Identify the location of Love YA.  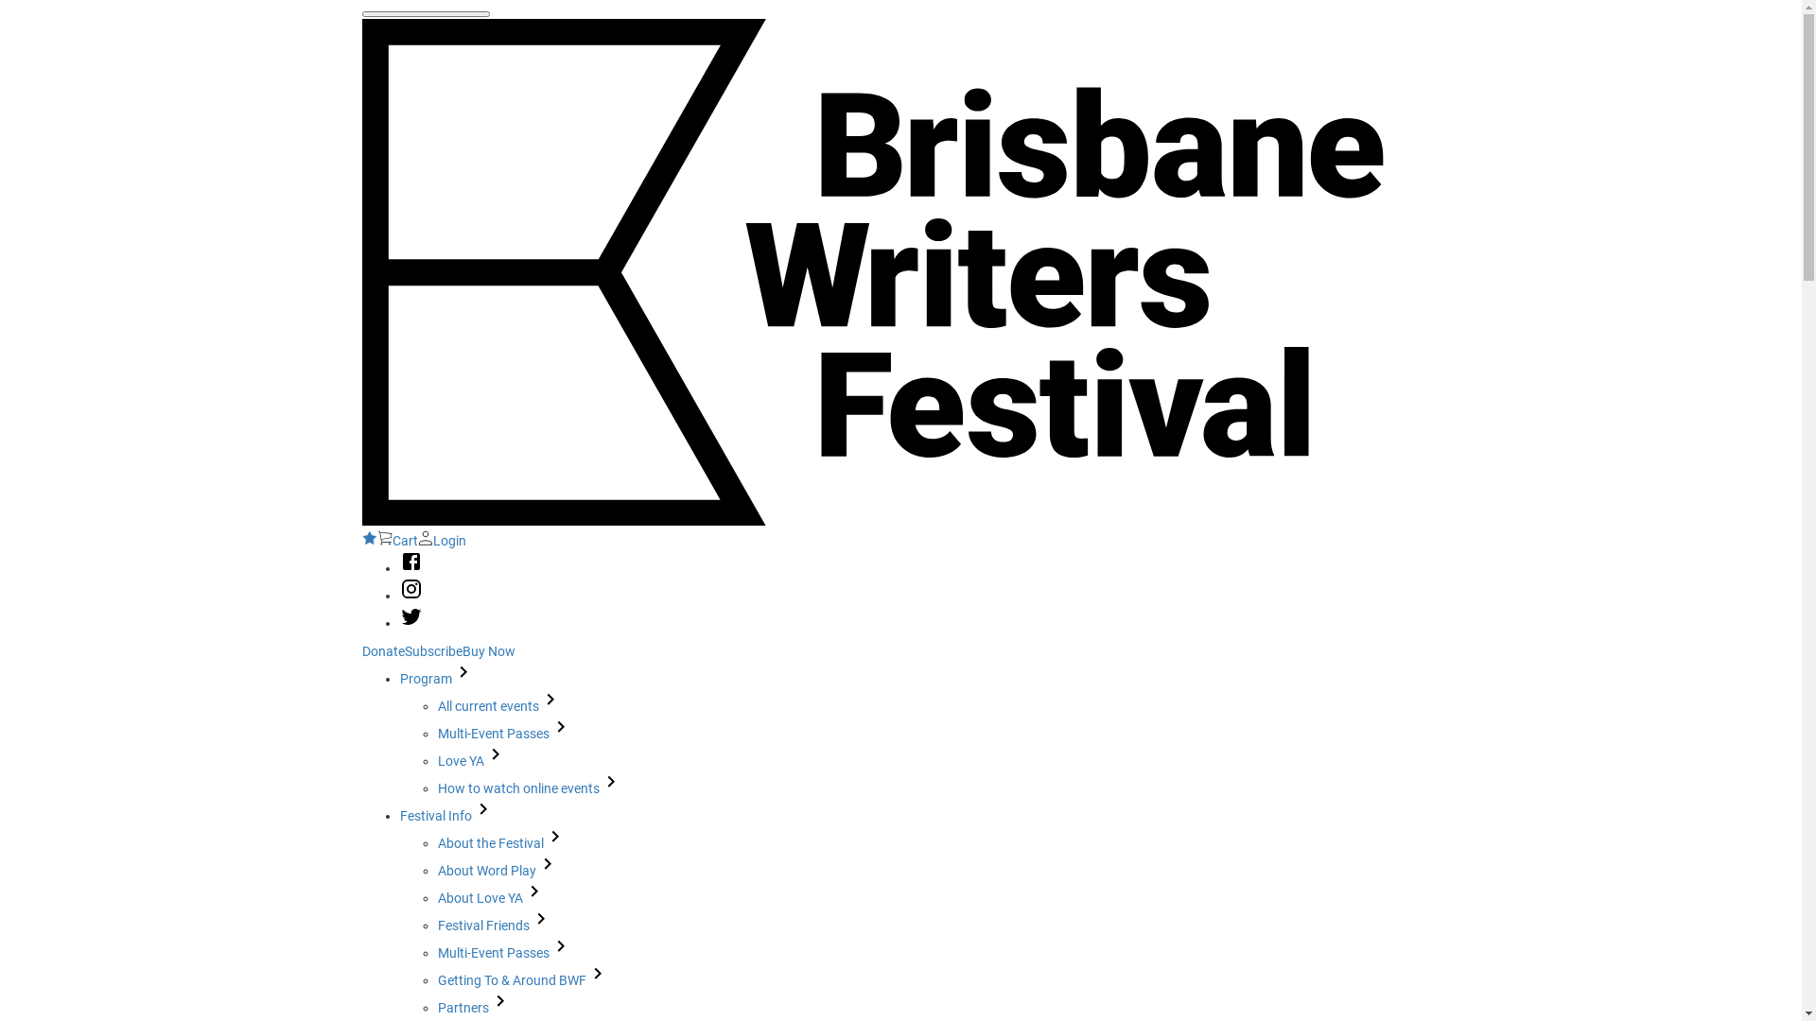
(471, 761).